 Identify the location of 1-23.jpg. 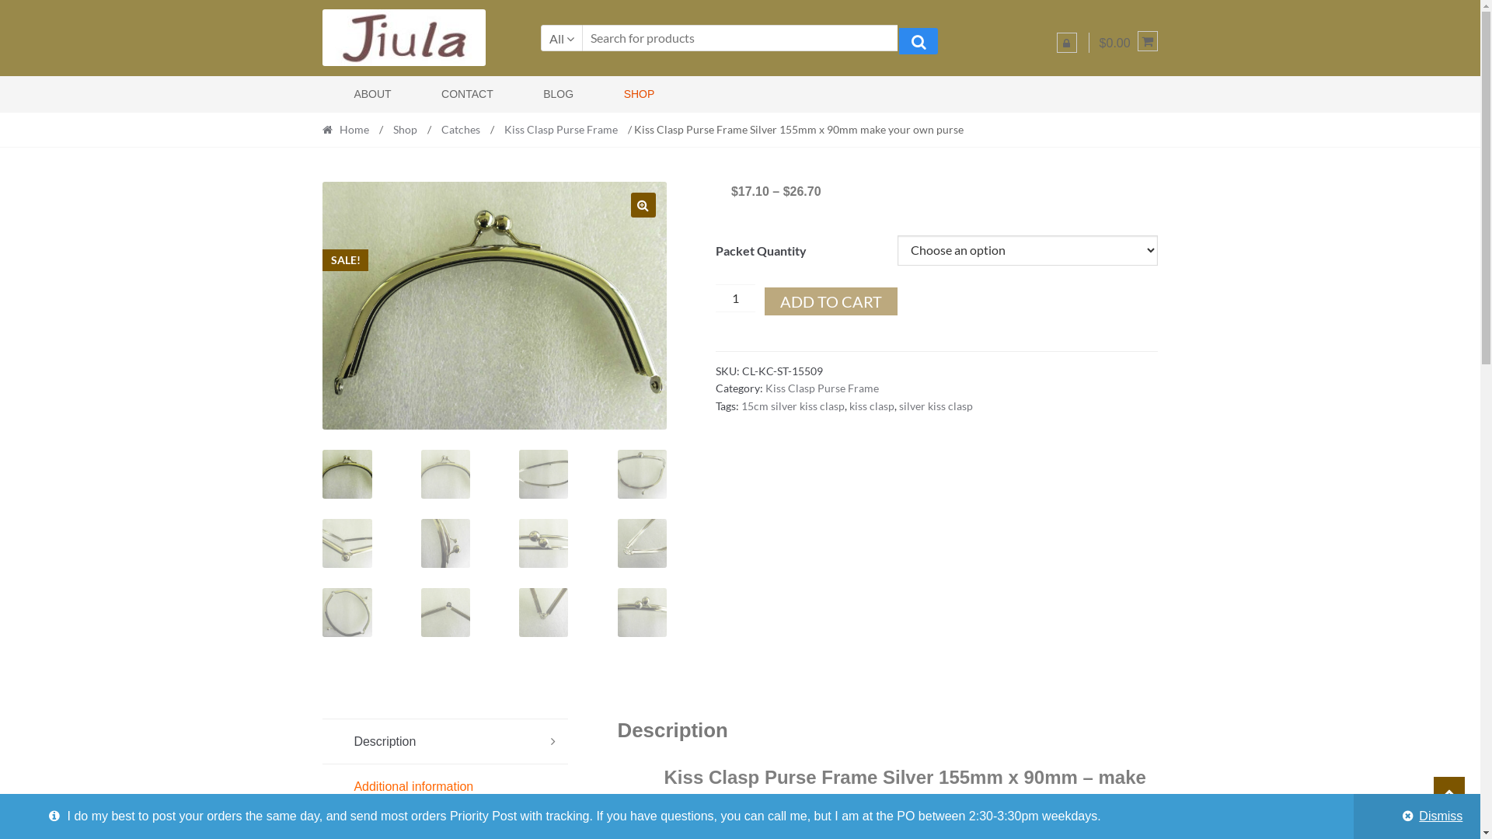
(838, 306).